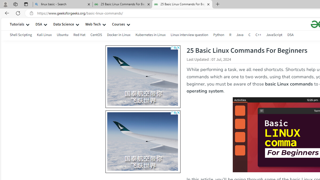 The height and width of the screenshot is (180, 320). Describe the element at coordinates (218, 35) in the screenshot. I see `Python` at that location.